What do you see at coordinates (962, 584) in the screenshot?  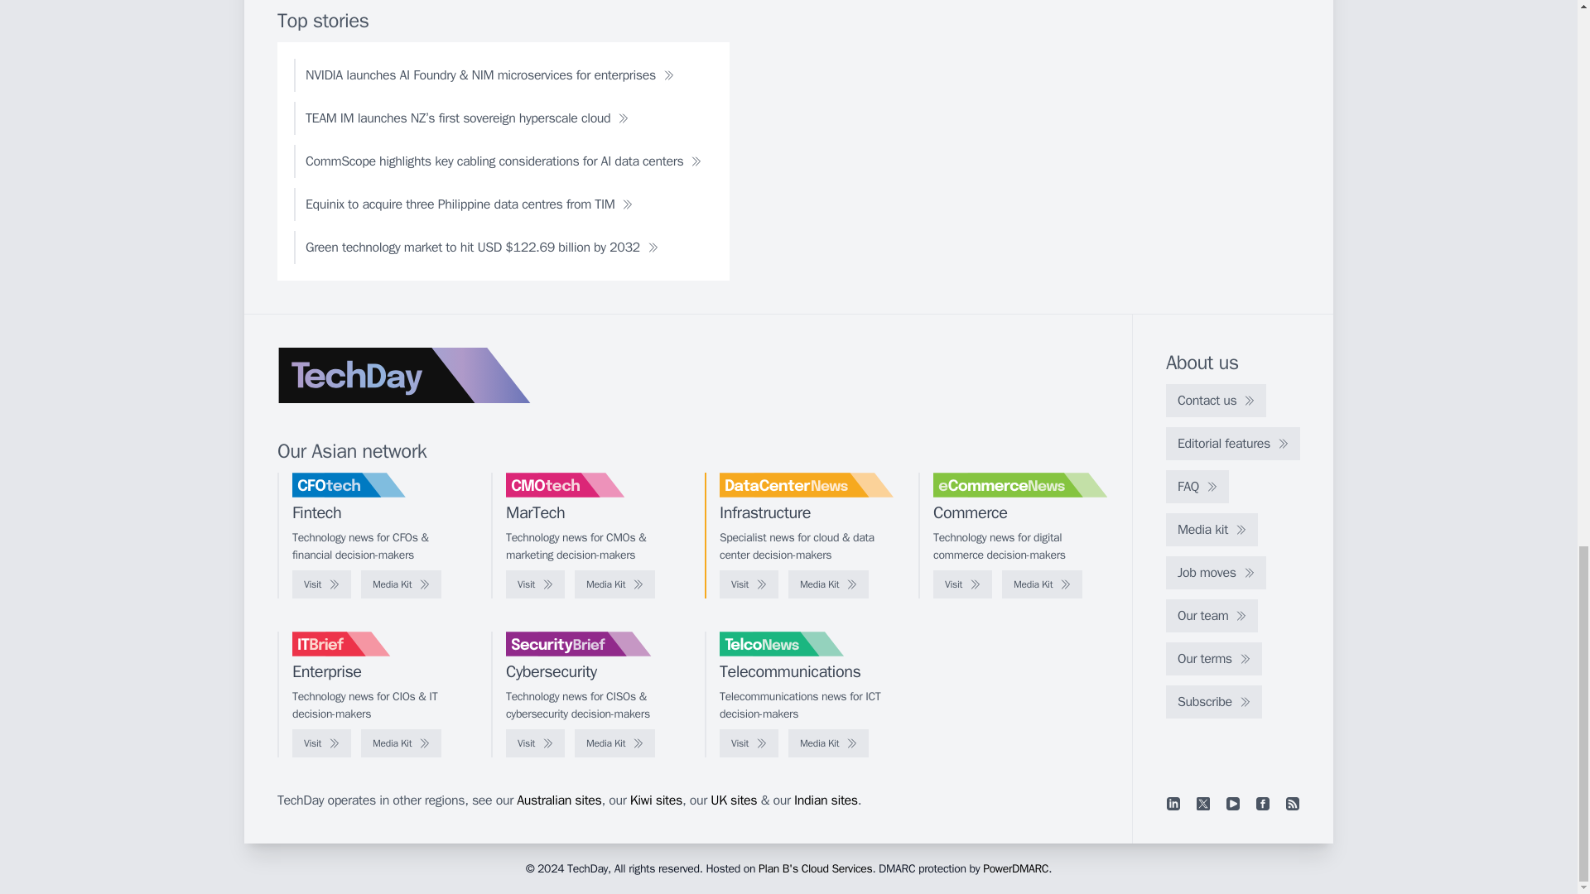 I see `Visit` at bounding box center [962, 584].